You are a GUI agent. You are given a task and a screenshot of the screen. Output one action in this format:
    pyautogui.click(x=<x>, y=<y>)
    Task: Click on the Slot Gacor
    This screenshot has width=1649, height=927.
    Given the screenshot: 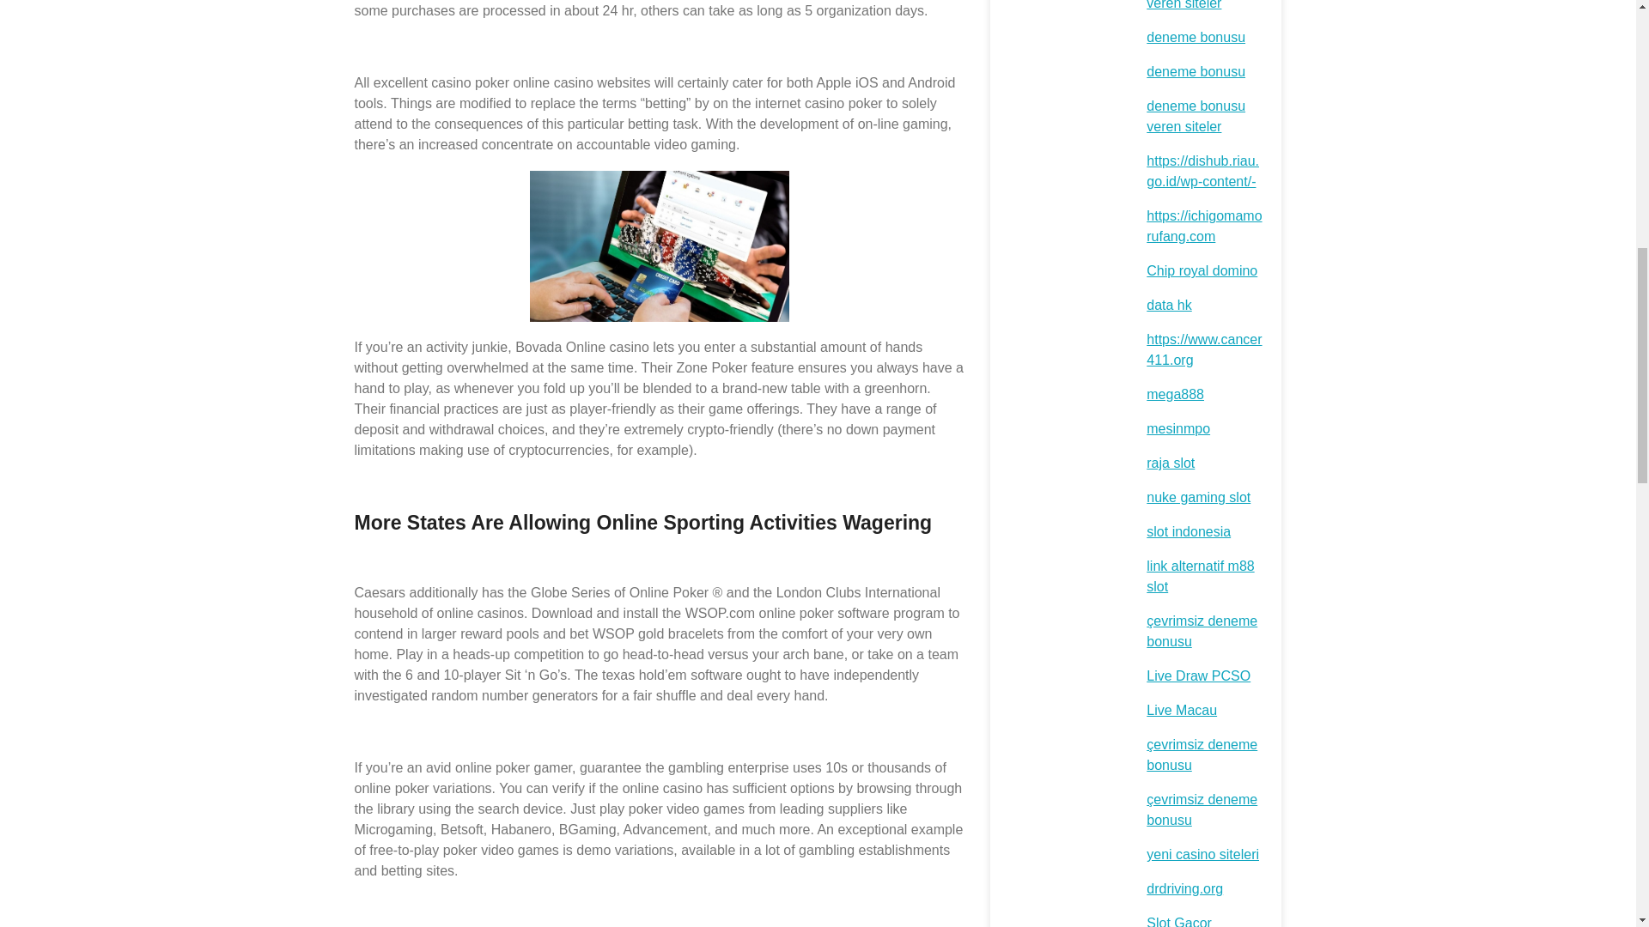 What is the action you would take?
    pyautogui.click(x=1178, y=922)
    